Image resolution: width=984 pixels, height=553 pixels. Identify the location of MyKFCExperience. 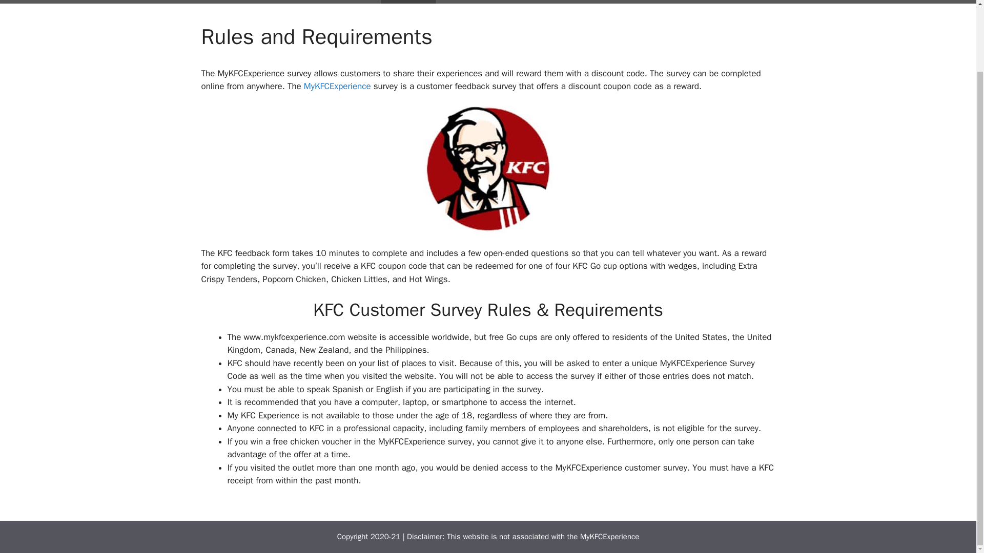
(609, 537).